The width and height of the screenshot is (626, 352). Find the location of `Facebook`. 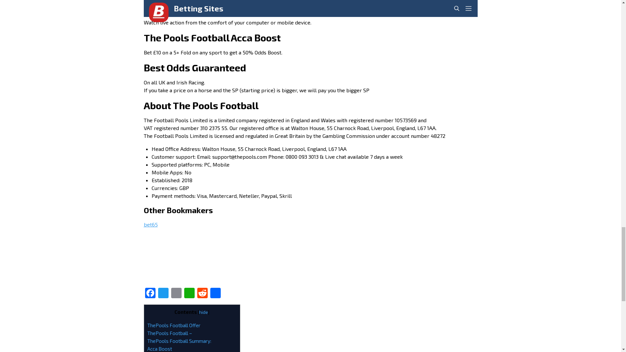

Facebook is located at coordinates (150, 293).